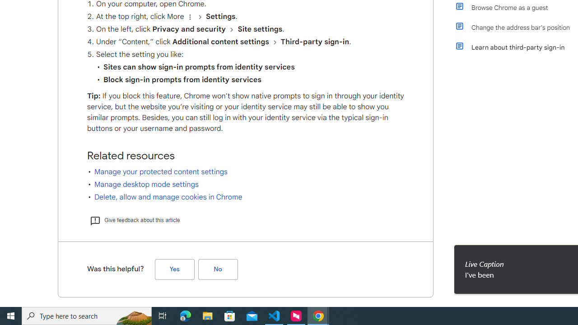  What do you see at coordinates (161, 172) in the screenshot?
I see `Manage your protected content settings` at bounding box center [161, 172].